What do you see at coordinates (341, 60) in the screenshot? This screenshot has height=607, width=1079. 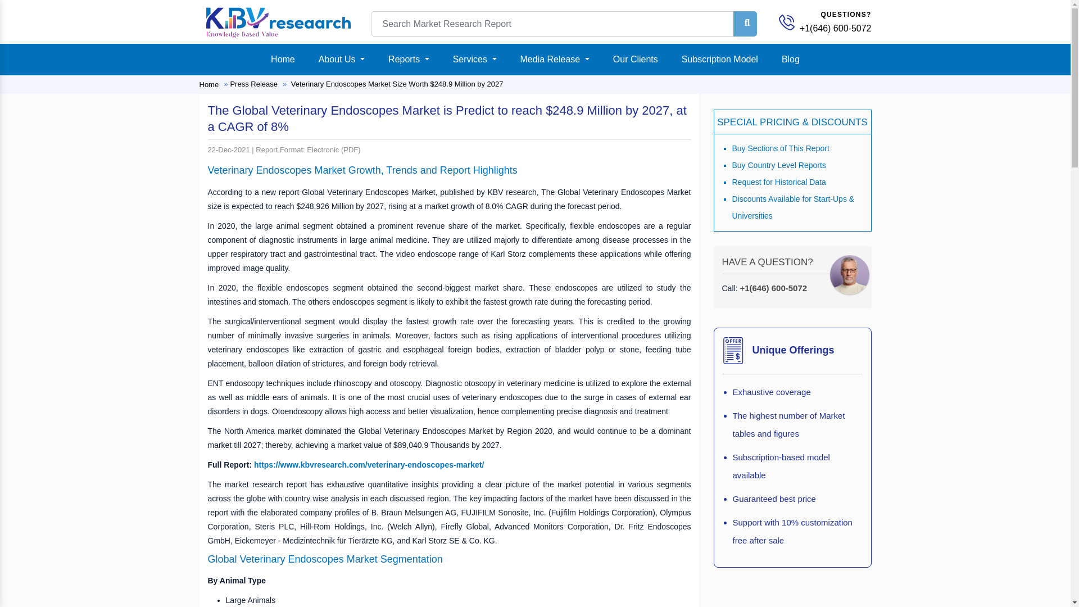 I see `About Us` at bounding box center [341, 60].